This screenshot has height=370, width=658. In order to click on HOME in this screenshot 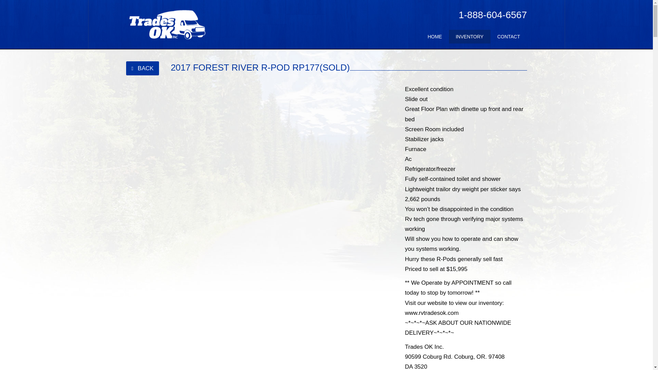, I will do `click(435, 37)`.